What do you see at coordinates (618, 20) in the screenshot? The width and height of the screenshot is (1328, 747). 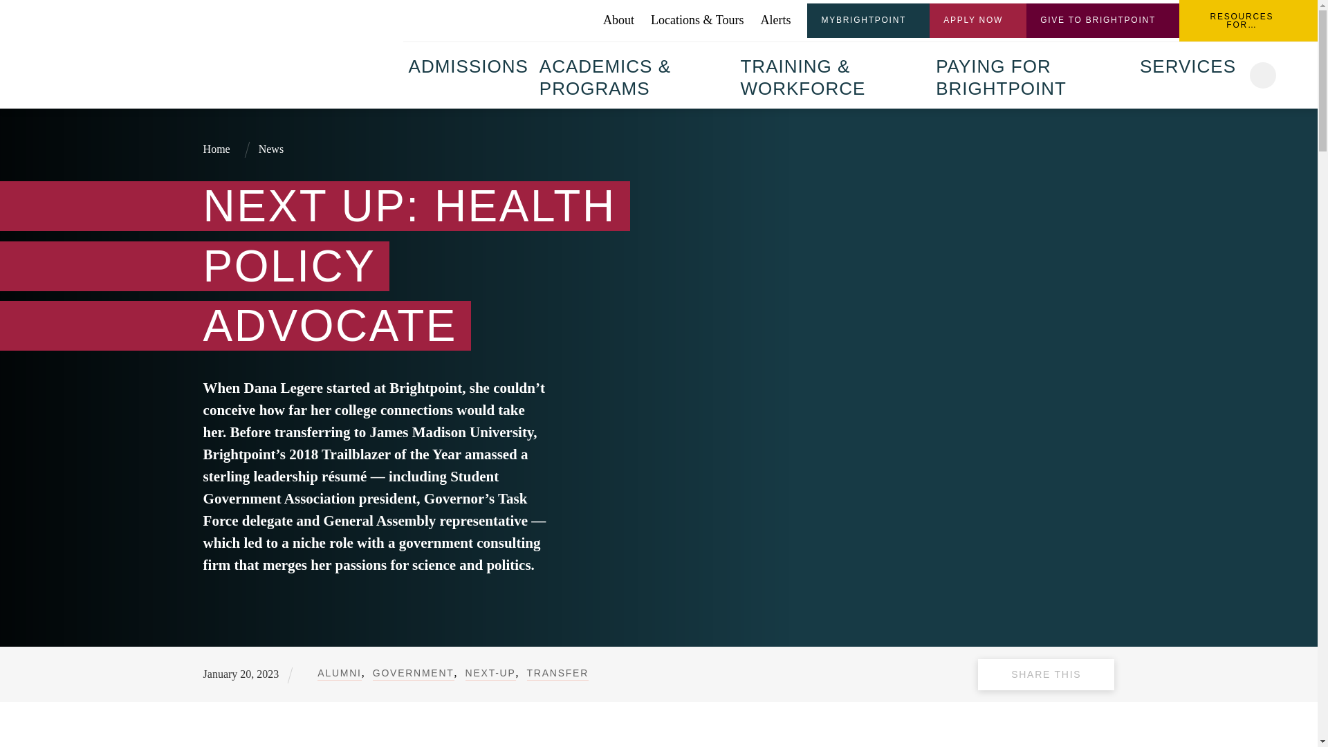 I see `About` at bounding box center [618, 20].